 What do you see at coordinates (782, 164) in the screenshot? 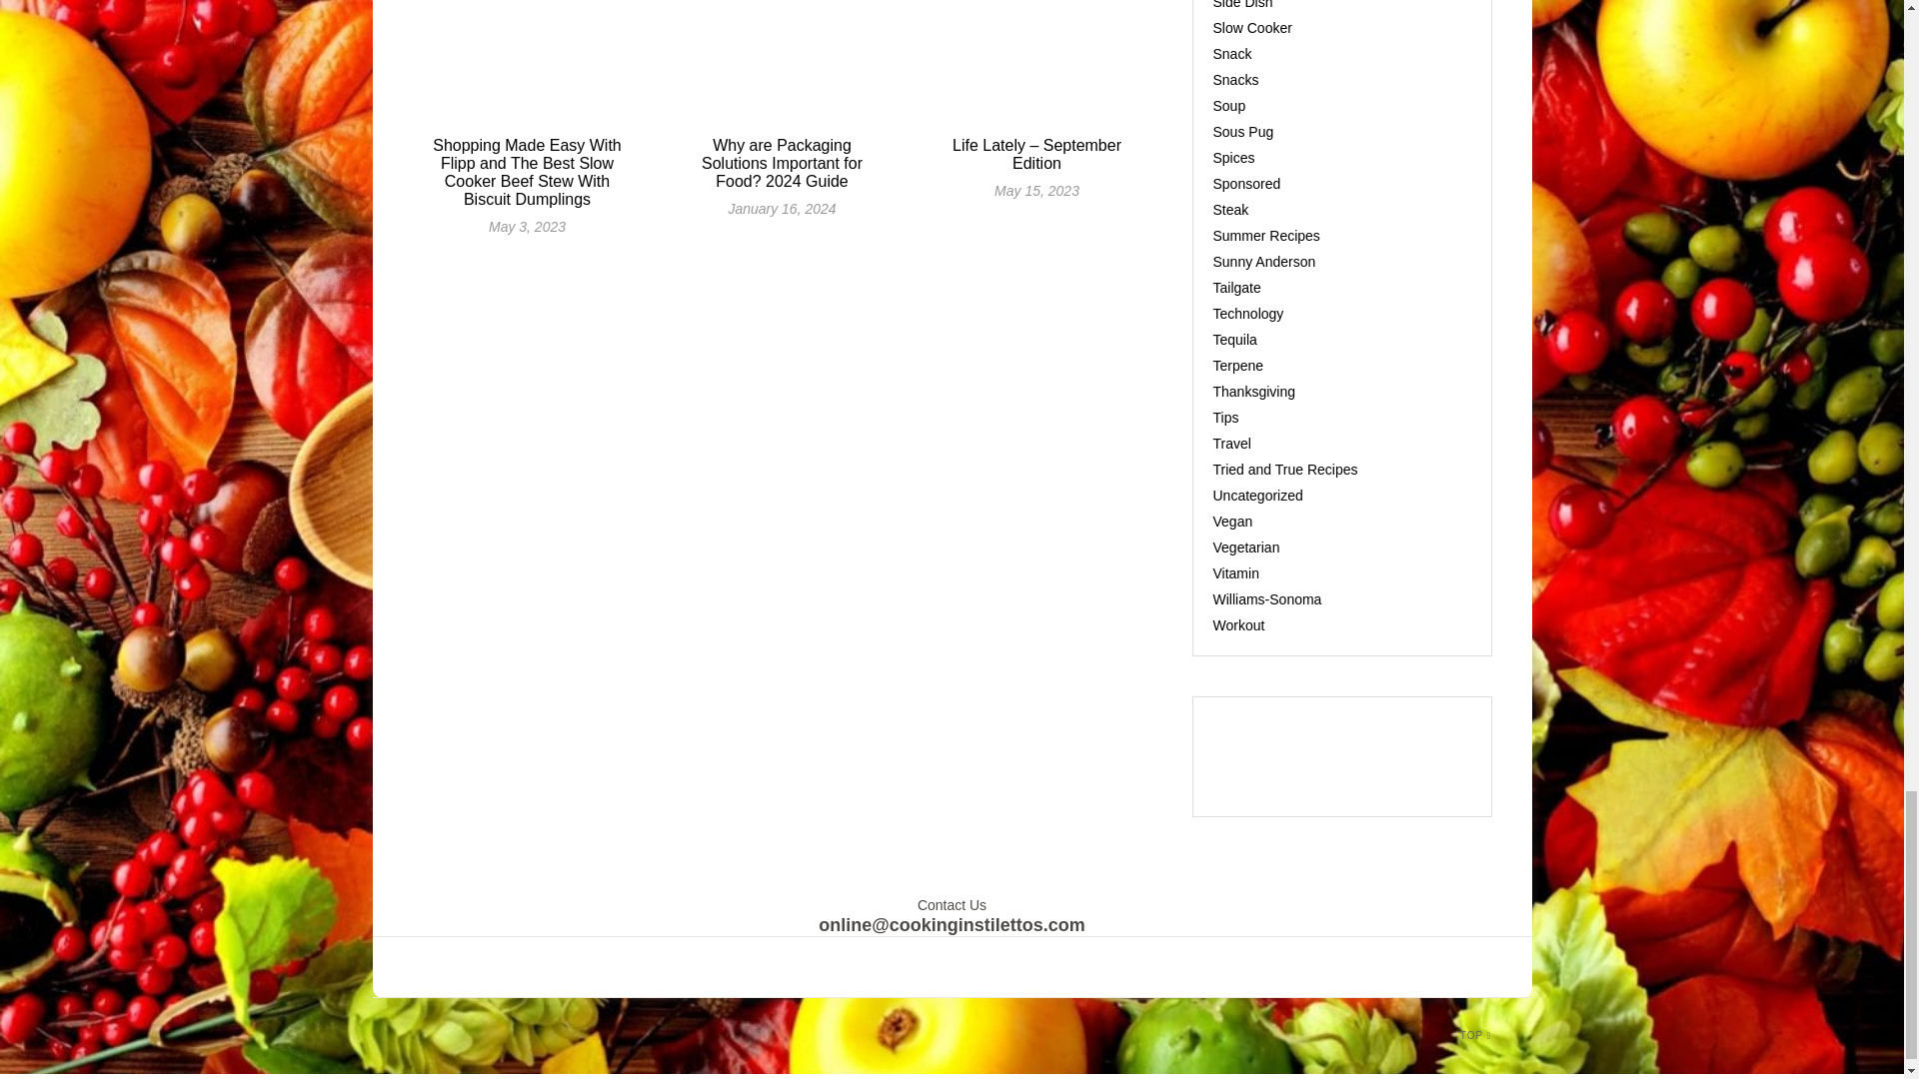
I see `Why are Packaging Solutions Important for Food? 2024 Guide` at bounding box center [782, 164].